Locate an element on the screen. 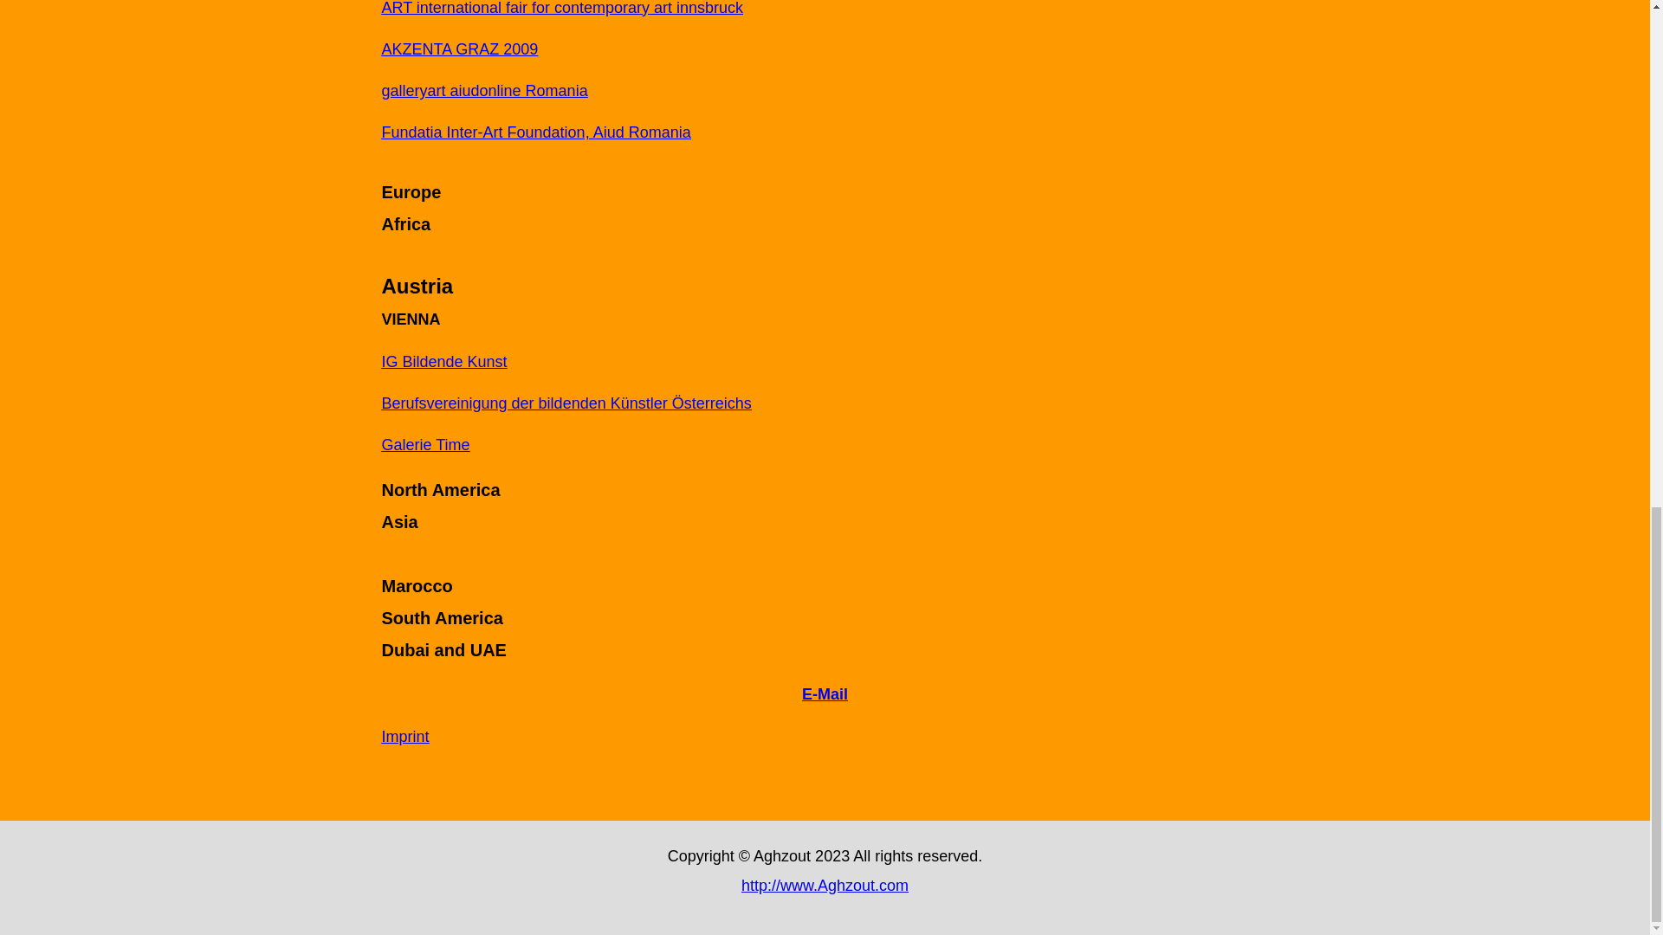 This screenshot has width=1663, height=935. IG Bildende Kunst is located at coordinates (443, 362).